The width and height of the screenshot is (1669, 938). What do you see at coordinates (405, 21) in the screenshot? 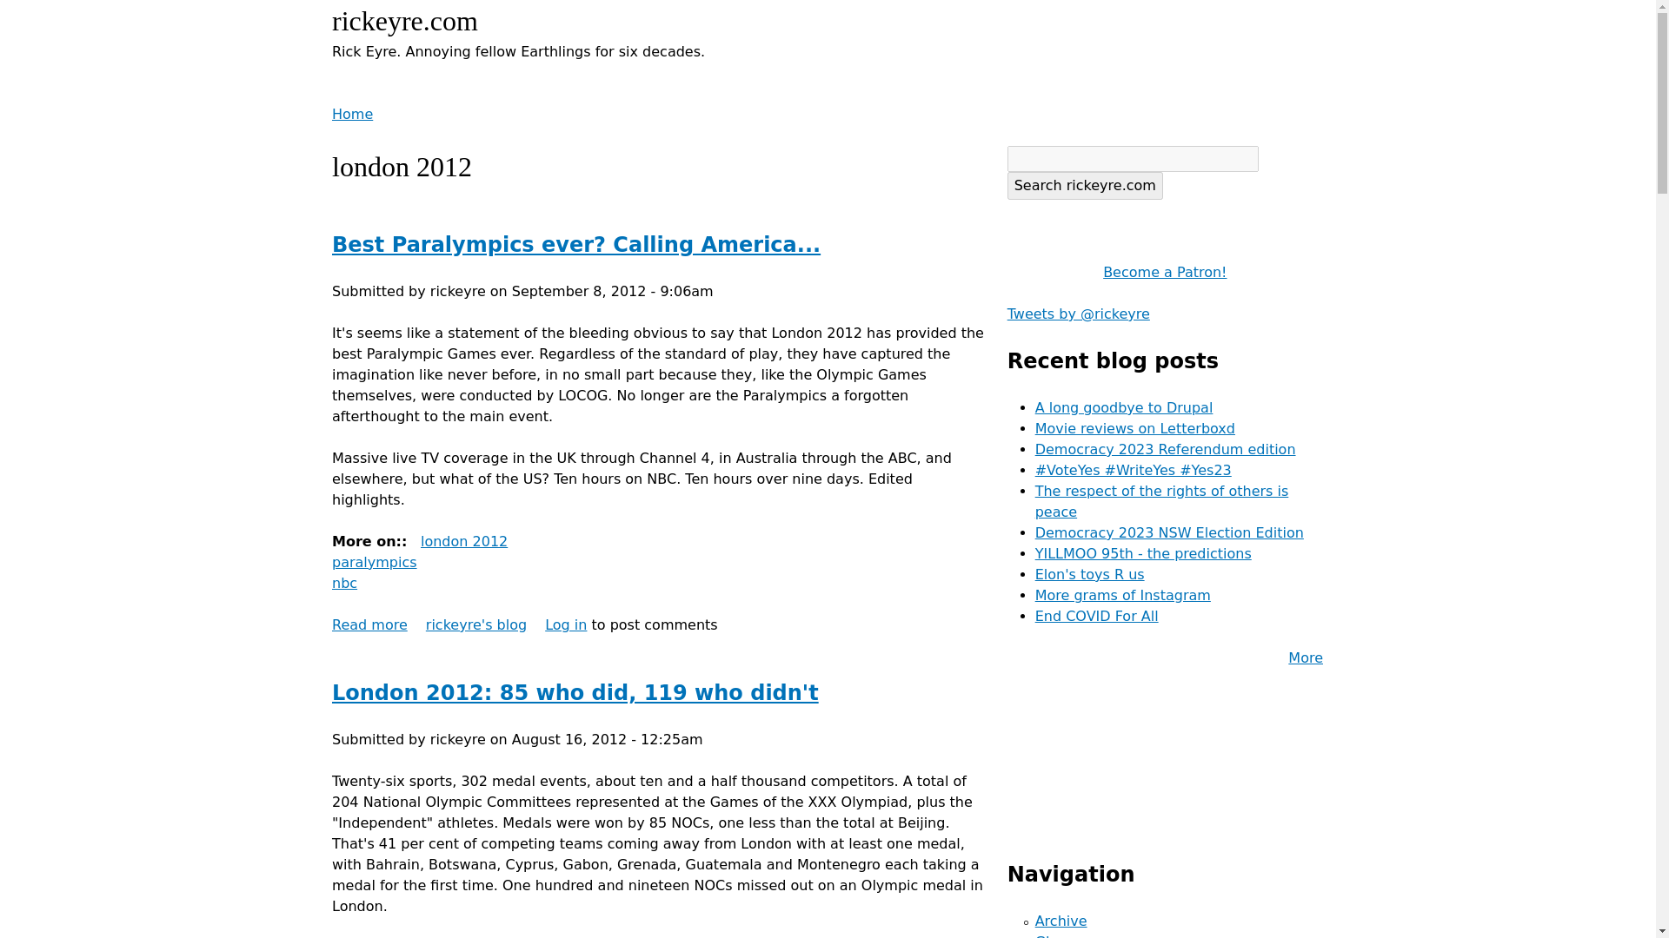
I see `rickeyre.com` at bounding box center [405, 21].